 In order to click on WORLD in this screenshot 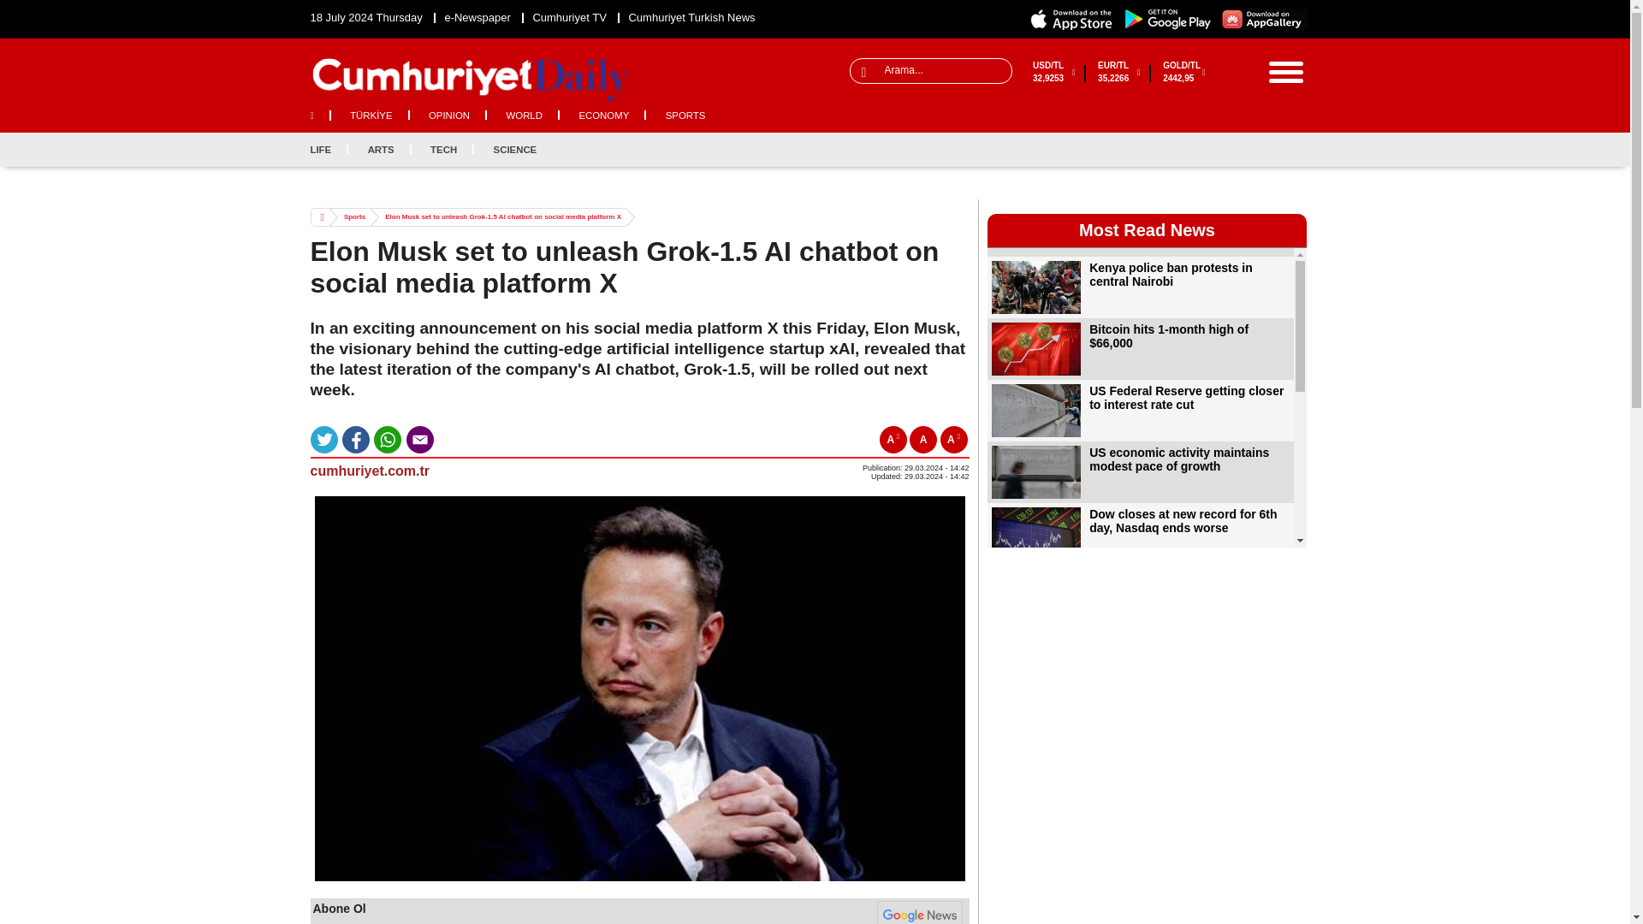, I will do `click(525, 115)`.